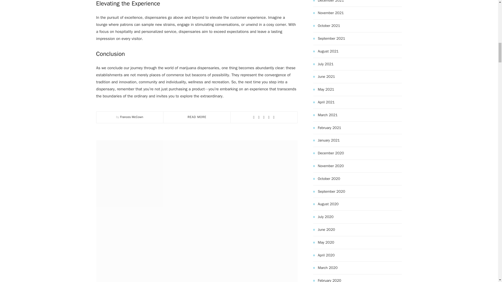  I want to click on Posts by Frances McCown, so click(131, 117).